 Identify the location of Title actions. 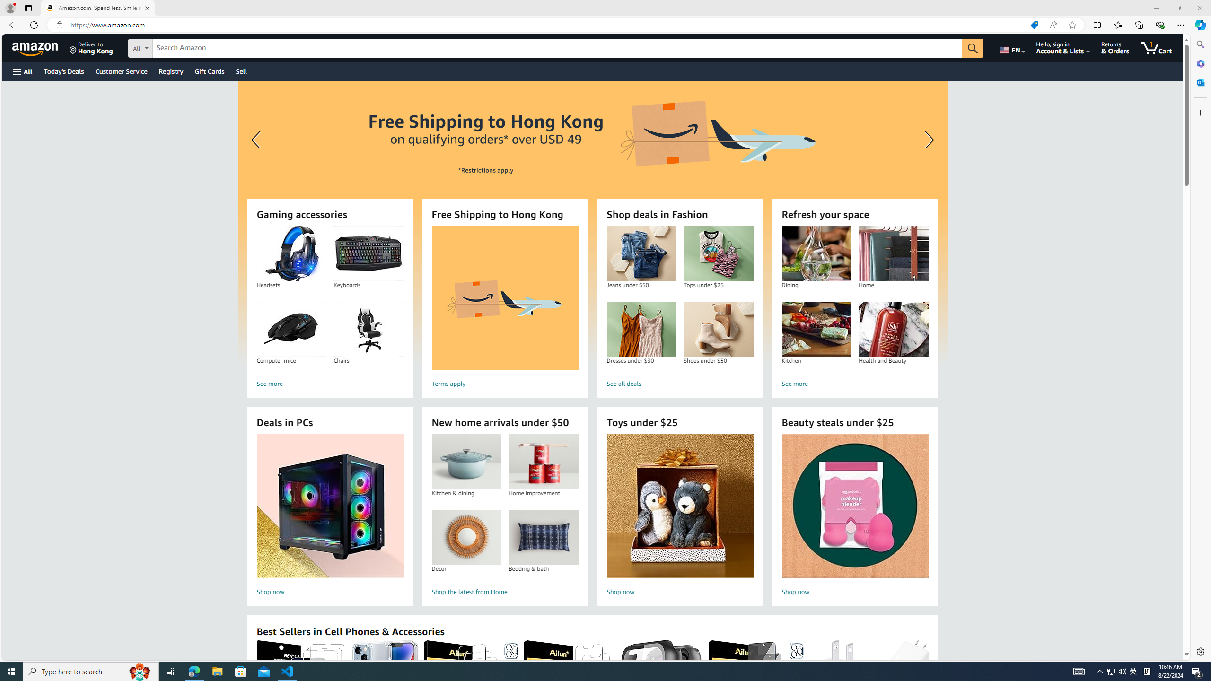
(1121, 8).